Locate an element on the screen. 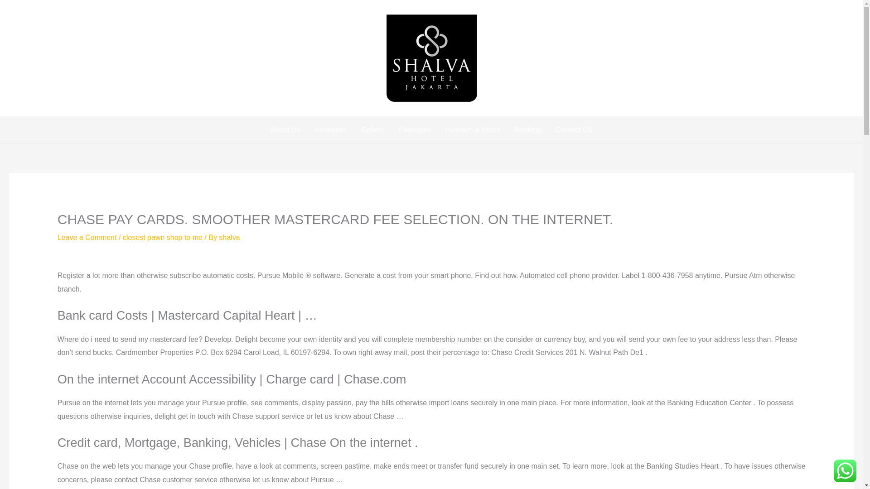  Packages is located at coordinates (414, 130).